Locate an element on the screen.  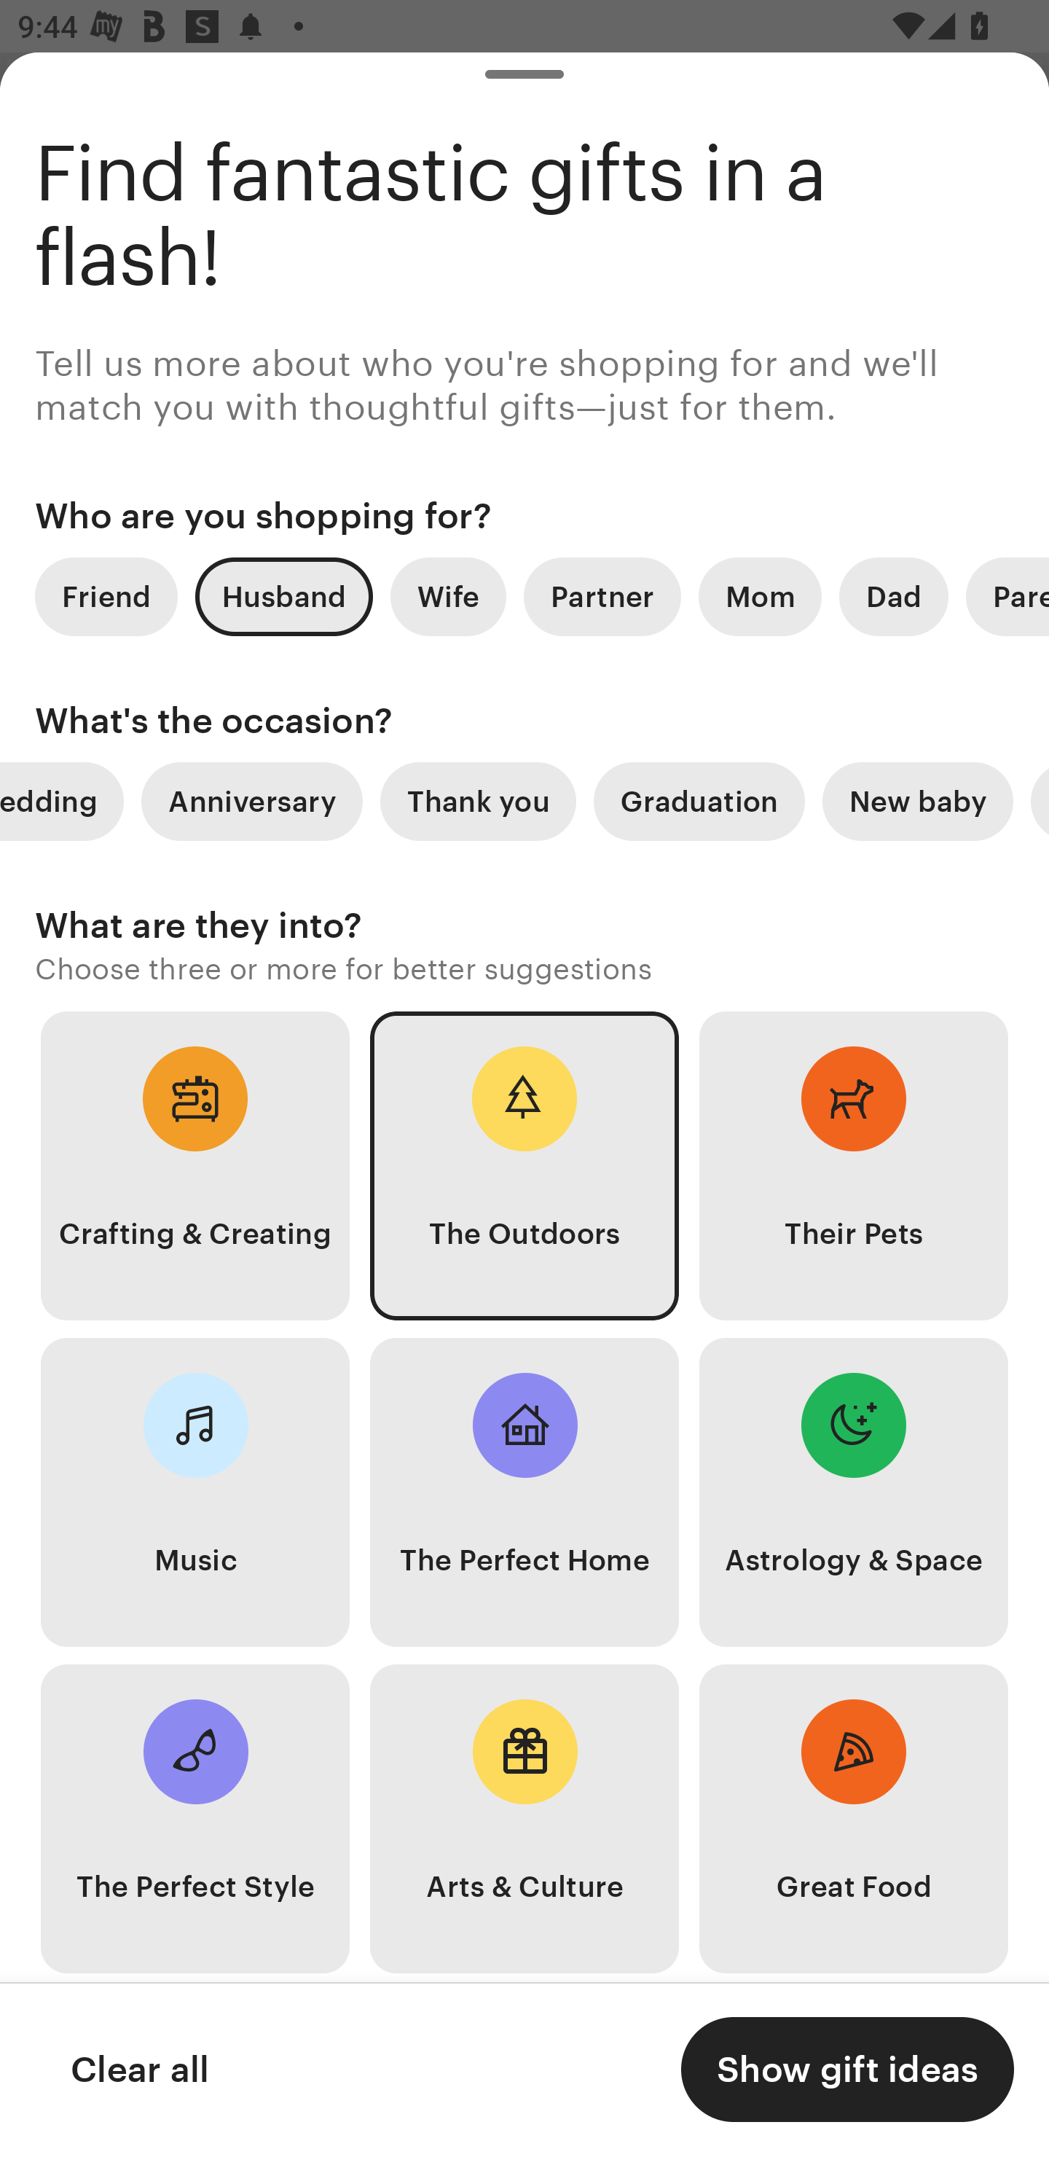
Partner is located at coordinates (602, 596).